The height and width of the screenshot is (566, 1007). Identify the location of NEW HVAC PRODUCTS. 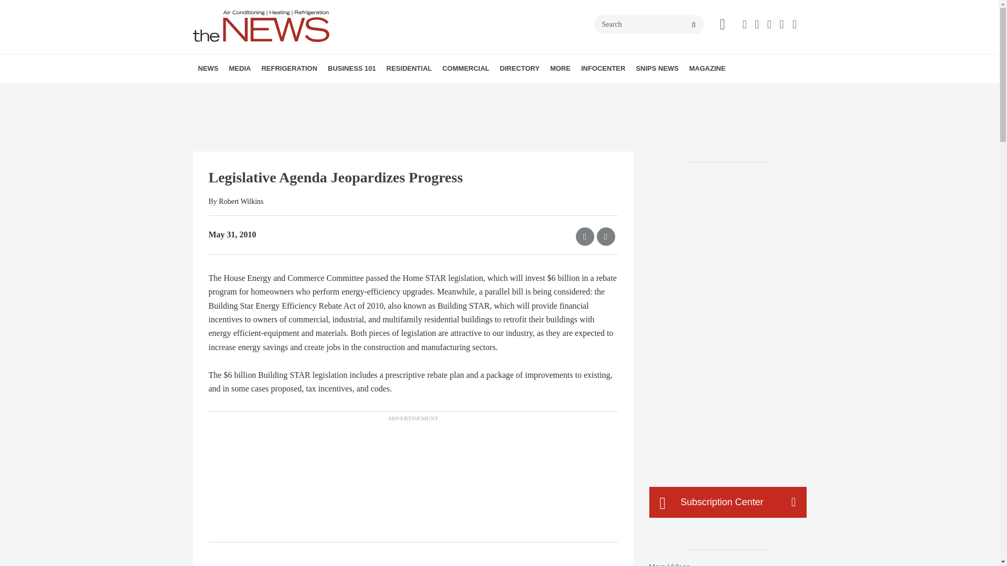
(263, 92).